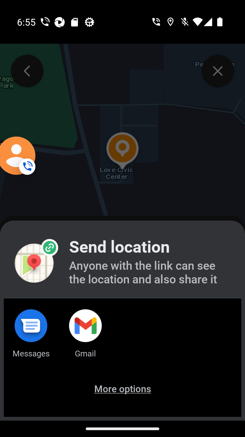 This screenshot has width=245, height=437. Describe the element at coordinates (85, 339) in the screenshot. I see `Gmail` at that location.